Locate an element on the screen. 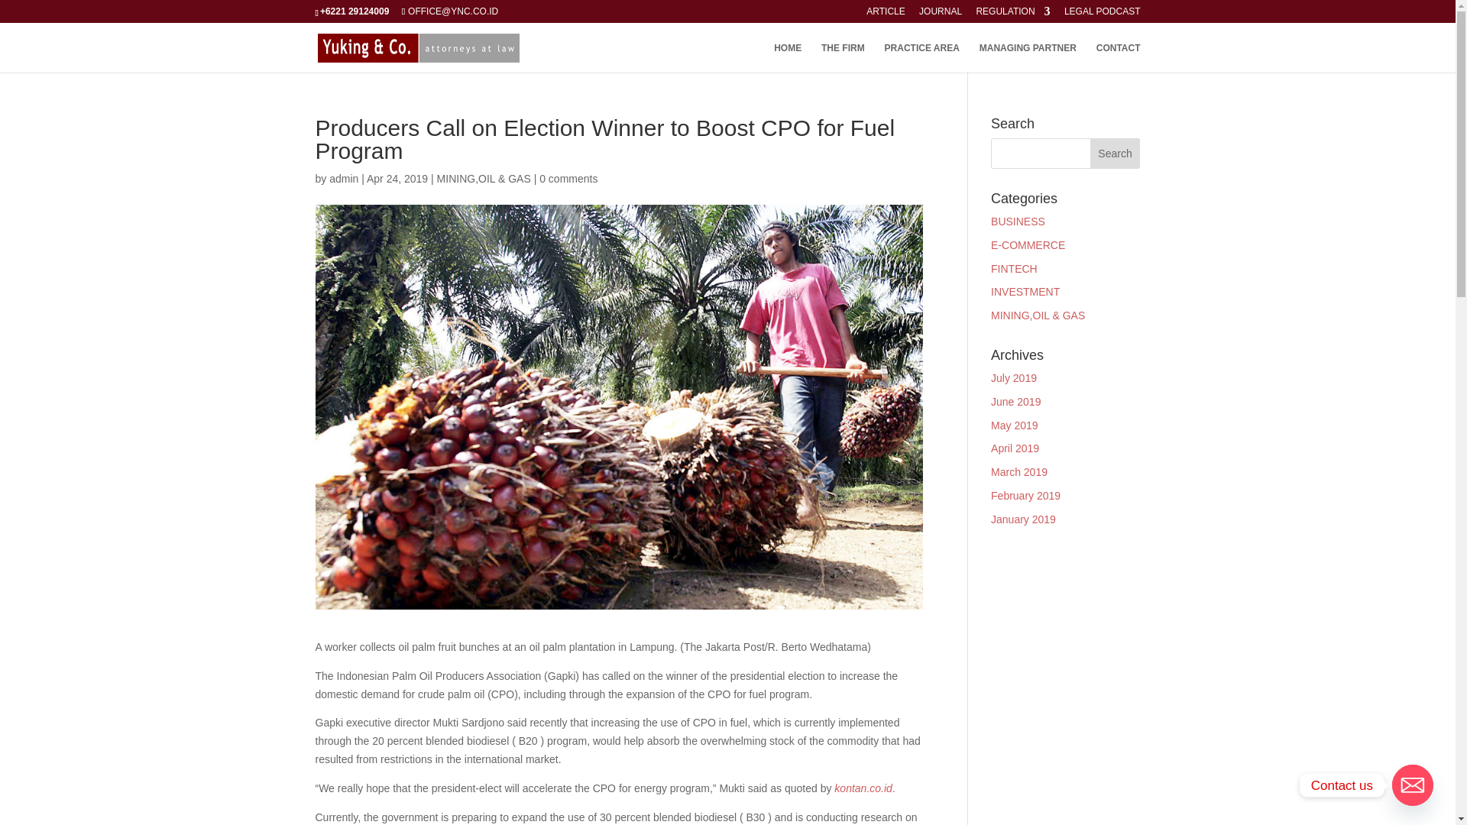 The height and width of the screenshot is (825, 1467). HOME is located at coordinates (787, 58).